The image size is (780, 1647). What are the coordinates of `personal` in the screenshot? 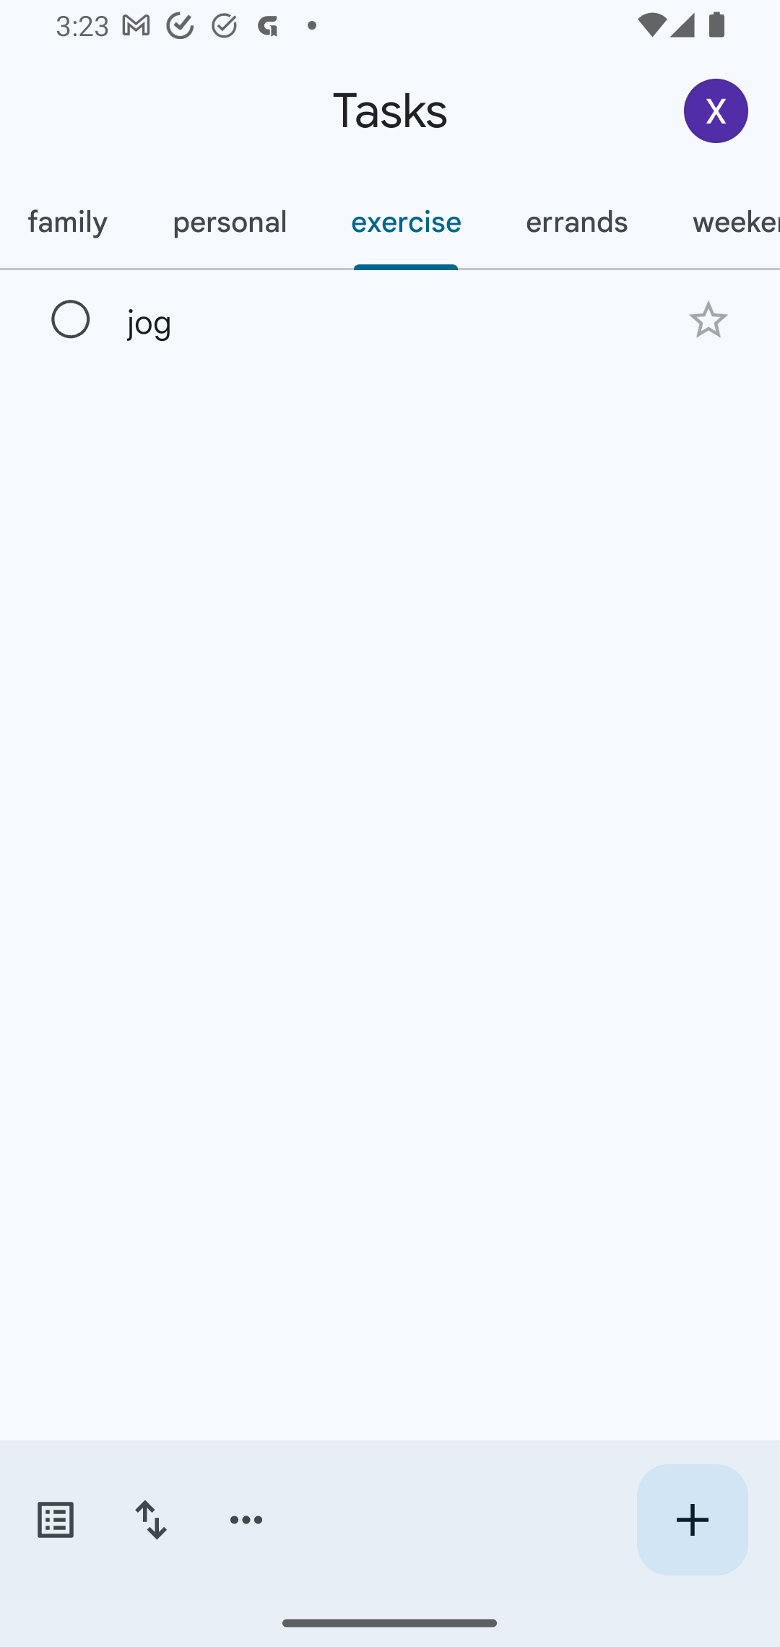 It's located at (229, 222).